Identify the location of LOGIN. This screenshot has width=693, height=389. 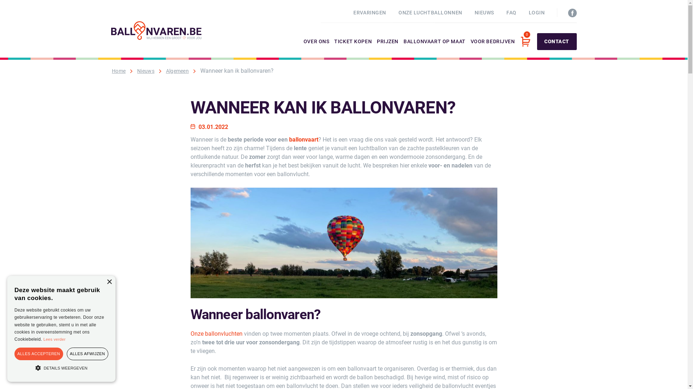
(537, 13).